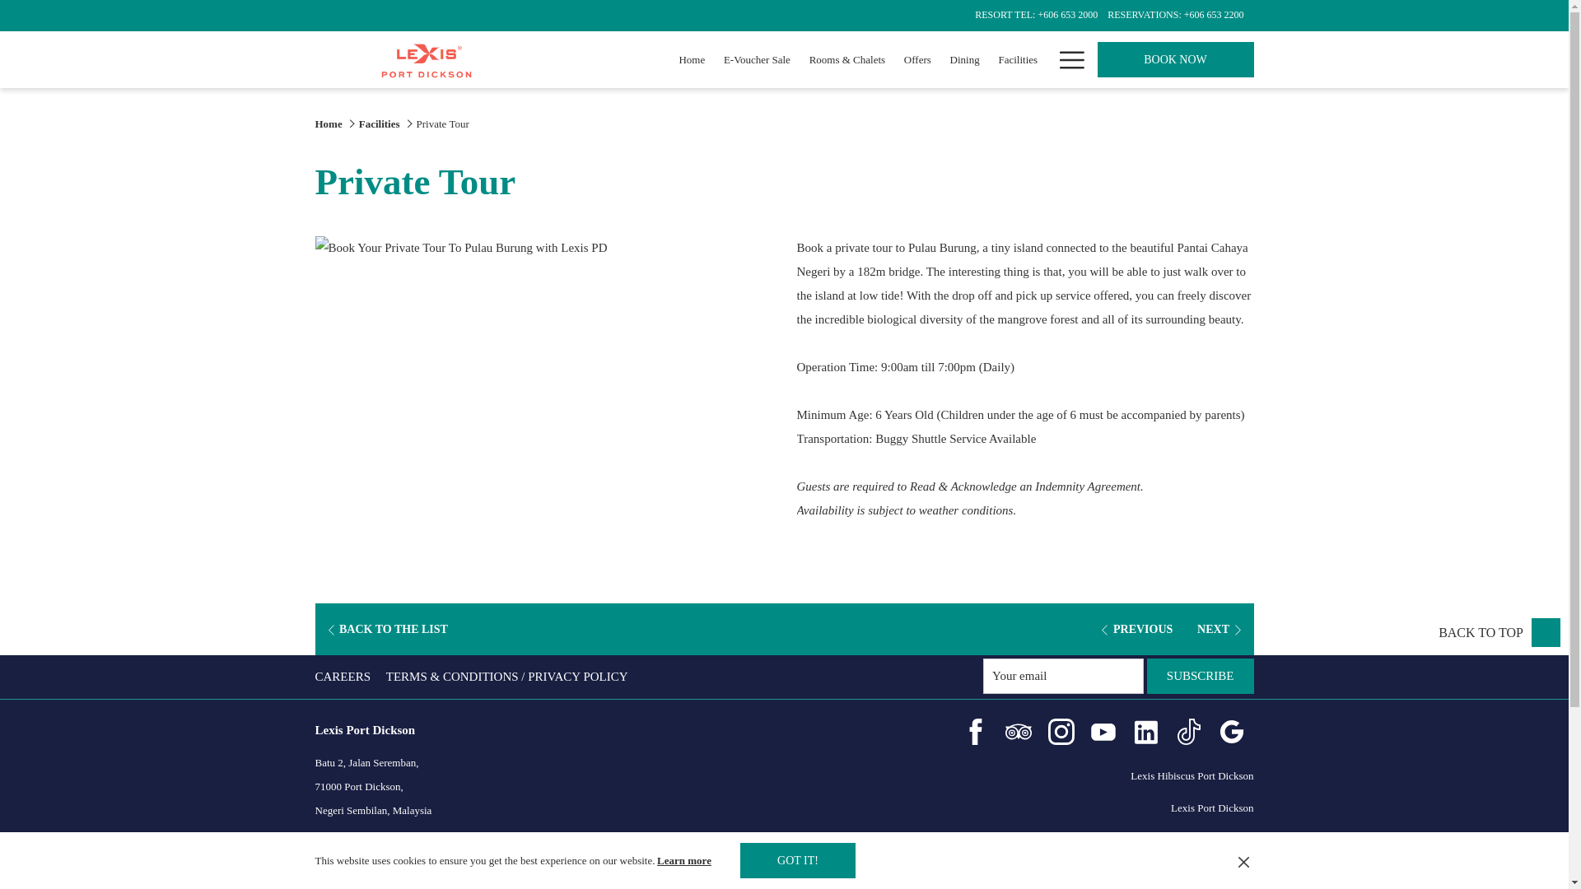 Image resolution: width=1581 pixels, height=889 pixels. Describe the element at coordinates (1018, 59) in the screenshot. I see `Facilities` at that location.